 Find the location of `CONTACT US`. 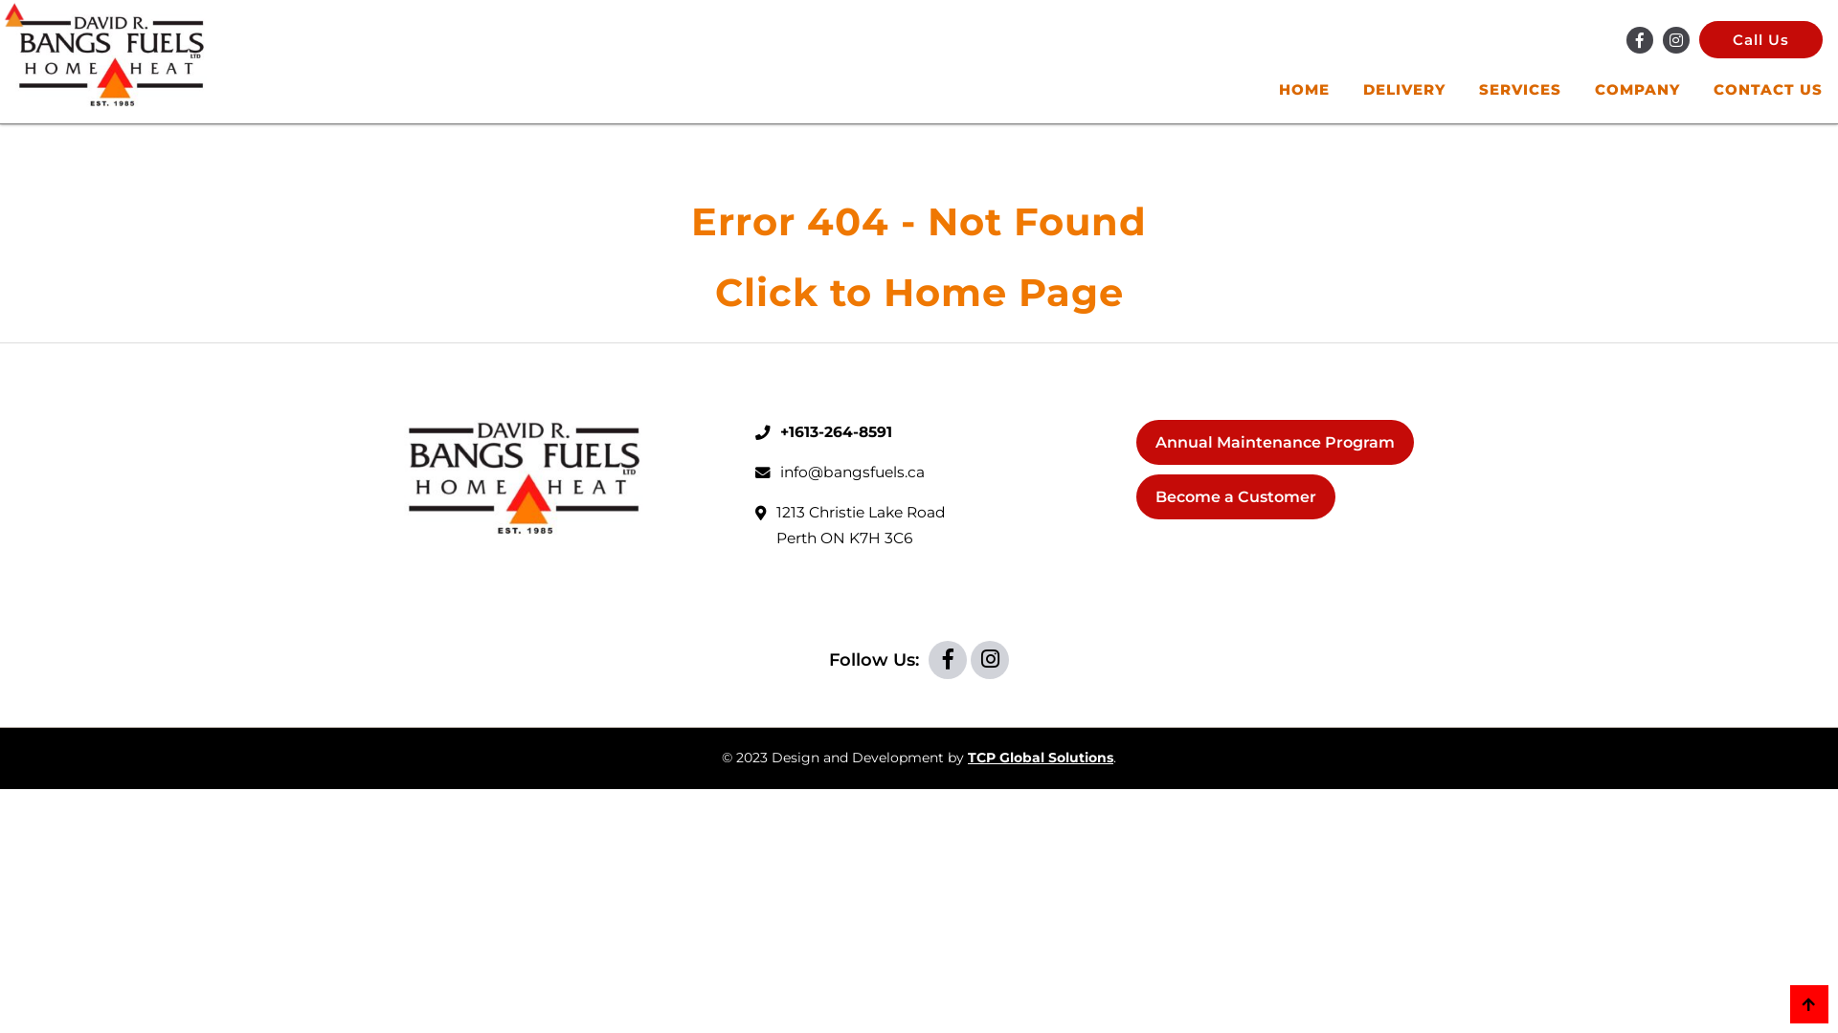

CONTACT US is located at coordinates (1768, 90).